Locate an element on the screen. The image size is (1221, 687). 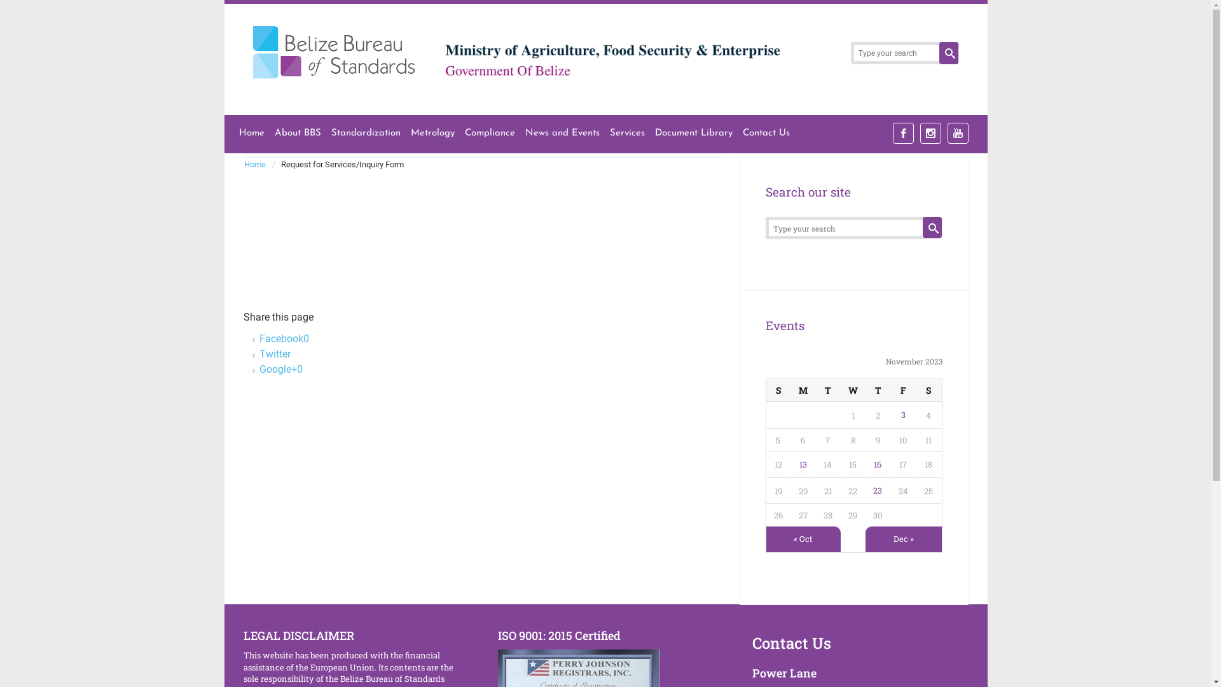
Twitter is located at coordinates (275, 354).